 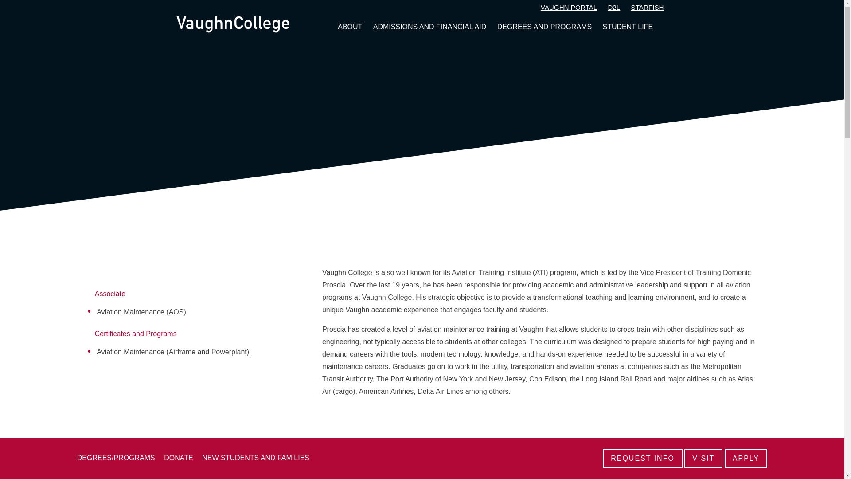 I want to click on DEGREES AND PROGRAMS, so click(x=544, y=27).